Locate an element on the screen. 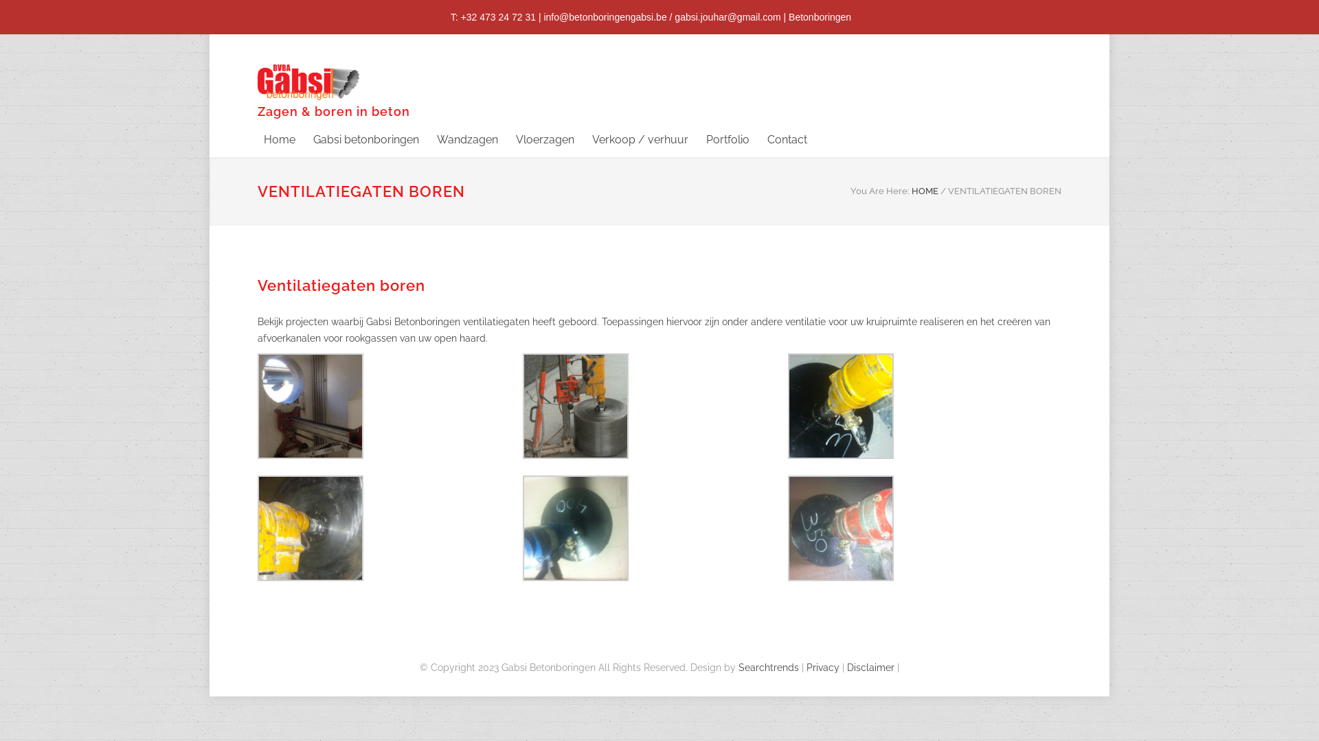  info@betonboringengabsi.be is located at coordinates (605, 17).